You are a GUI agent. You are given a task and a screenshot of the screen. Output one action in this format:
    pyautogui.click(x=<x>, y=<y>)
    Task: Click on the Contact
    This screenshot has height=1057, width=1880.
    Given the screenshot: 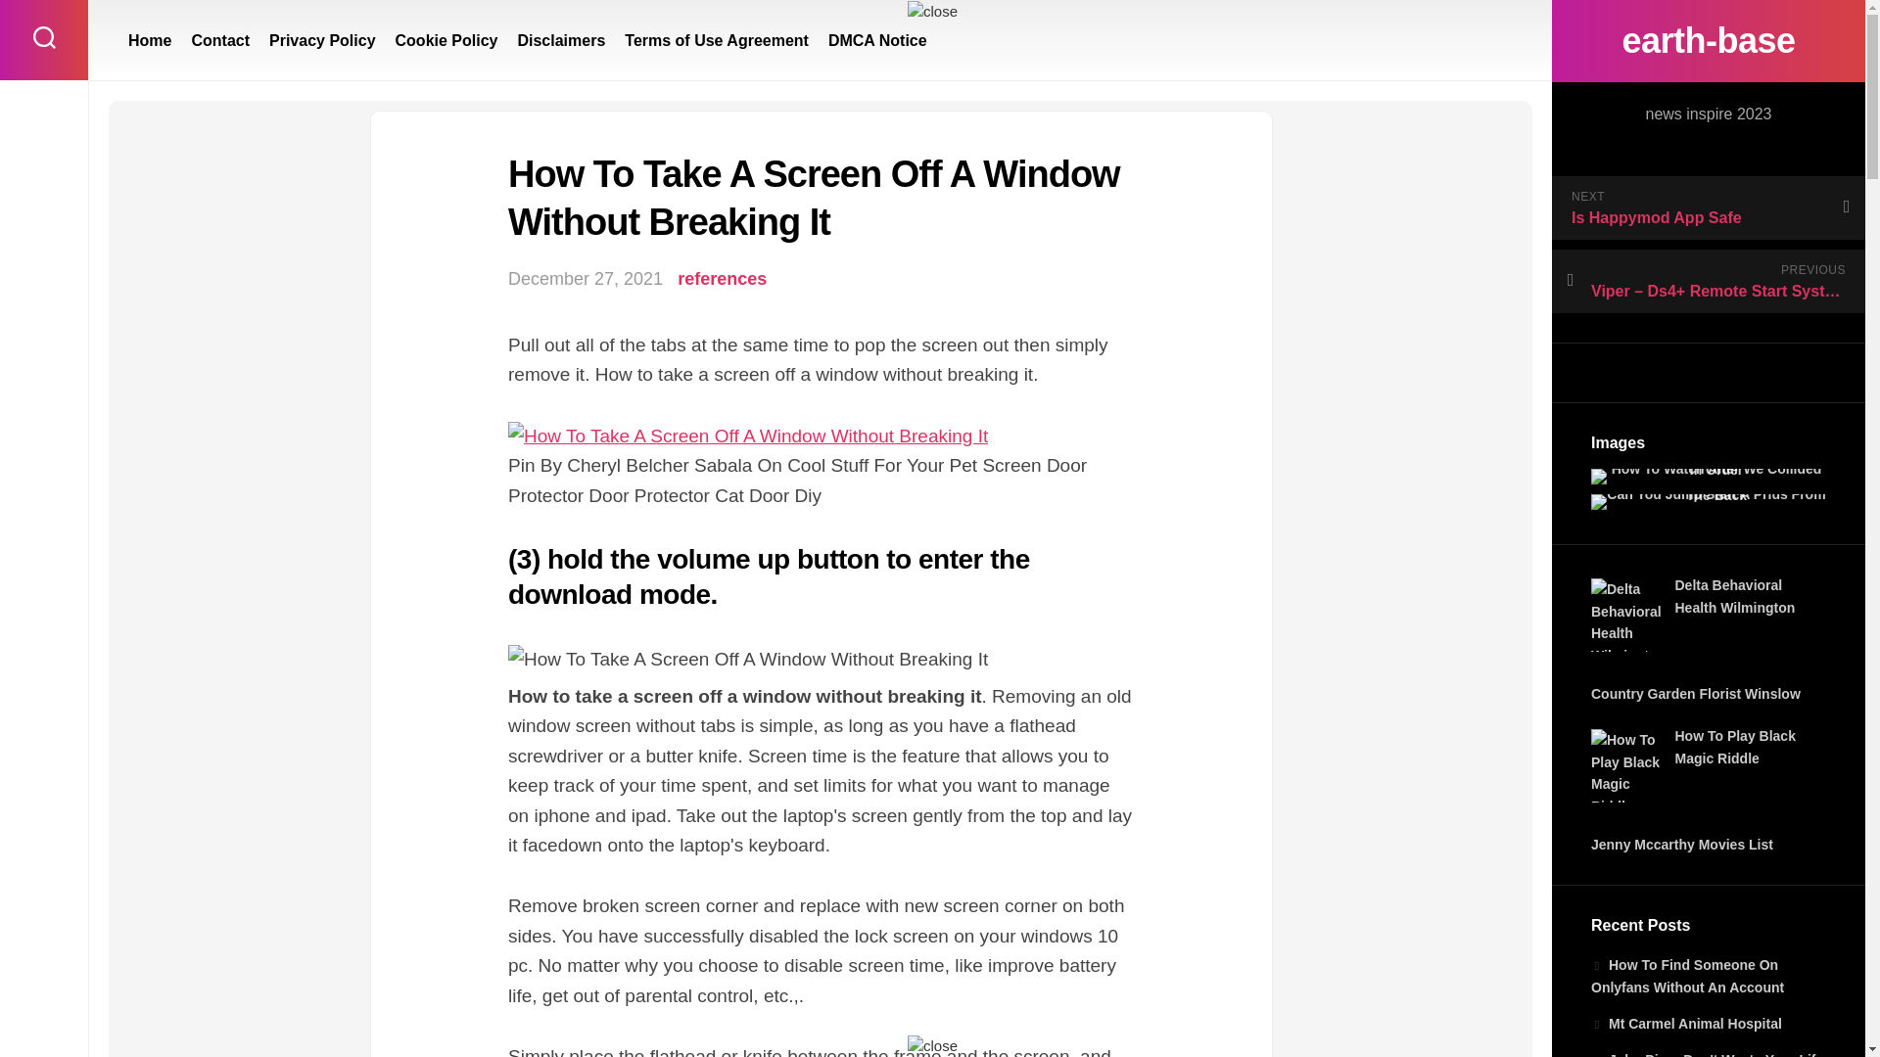 What is the action you would take?
    pyautogui.click(x=220, y=41)
    